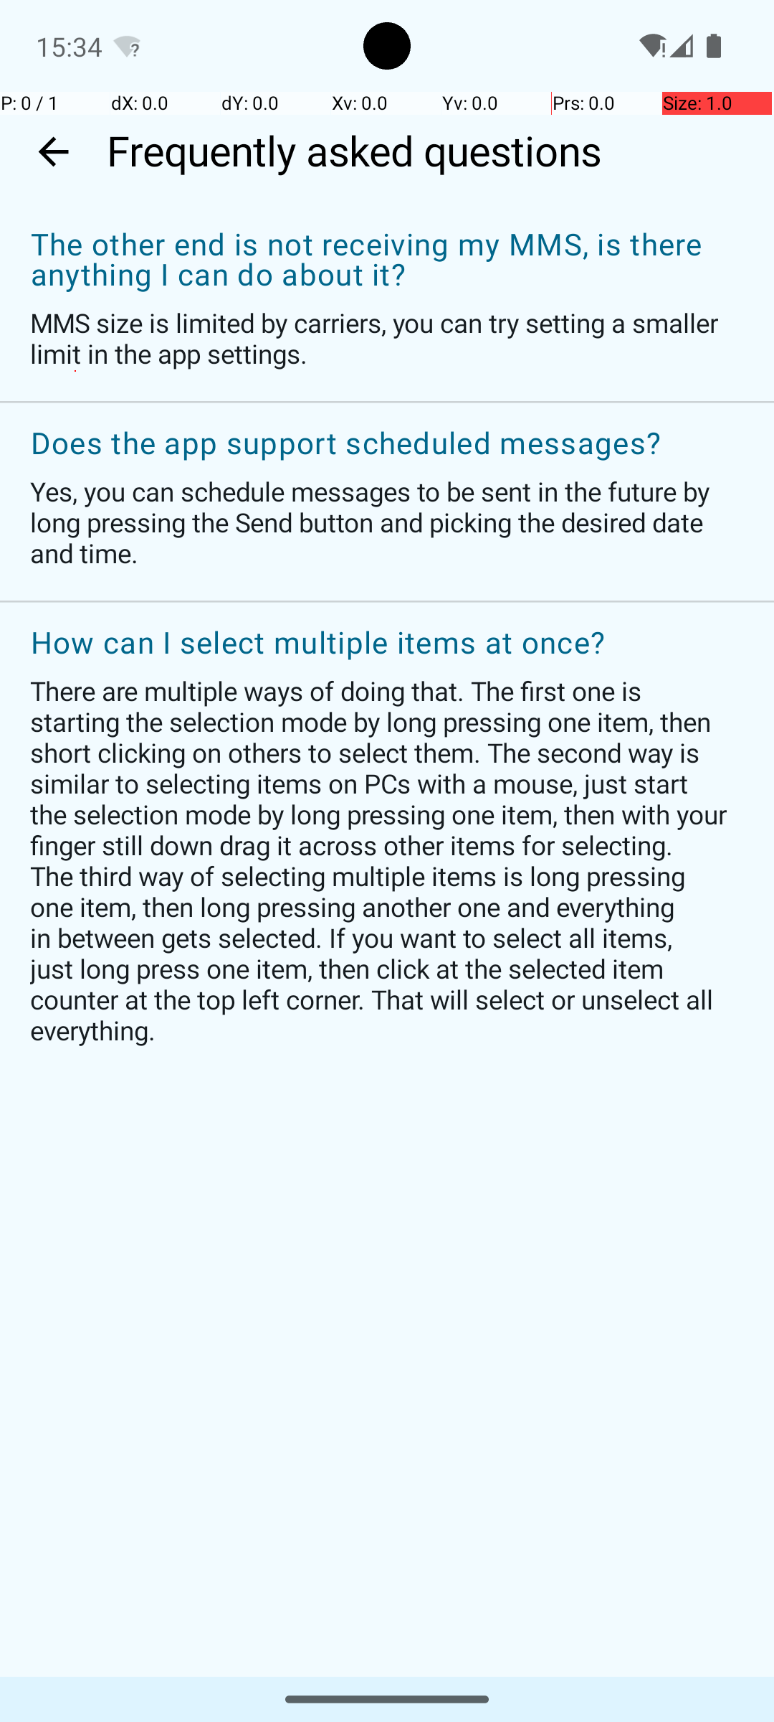  Describe the element at coordinates (380, 522) in the screenshot. I see `Yes, you can schedule messages to be sent in the future by long pressing the Send button and picking the desired date and time.` at that location.